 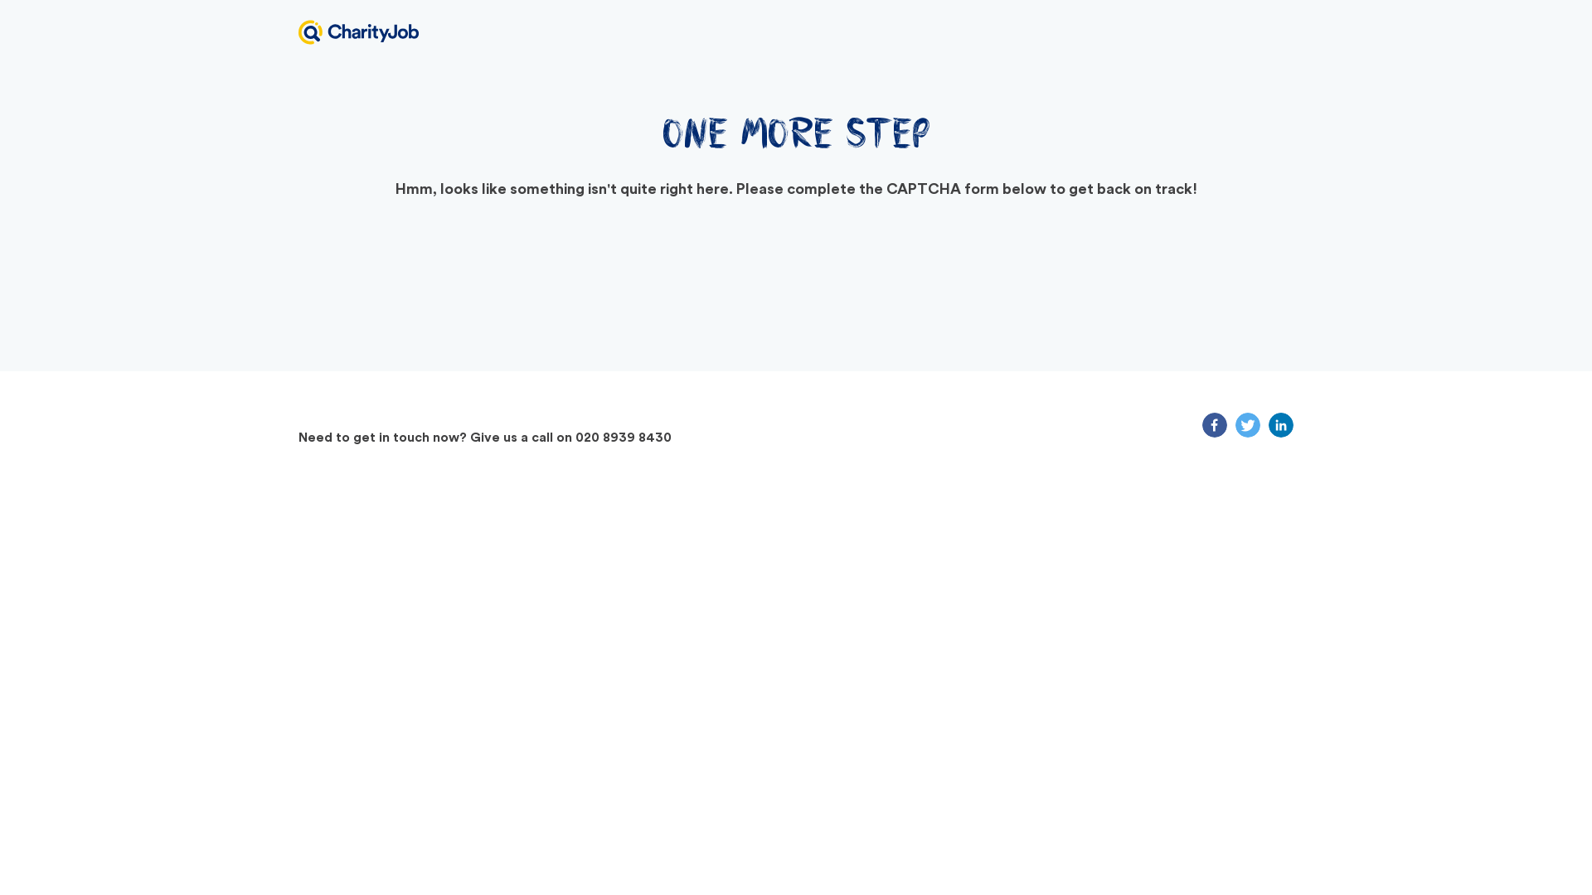 I want to click on Facebook, so click(x=1214, y=424).